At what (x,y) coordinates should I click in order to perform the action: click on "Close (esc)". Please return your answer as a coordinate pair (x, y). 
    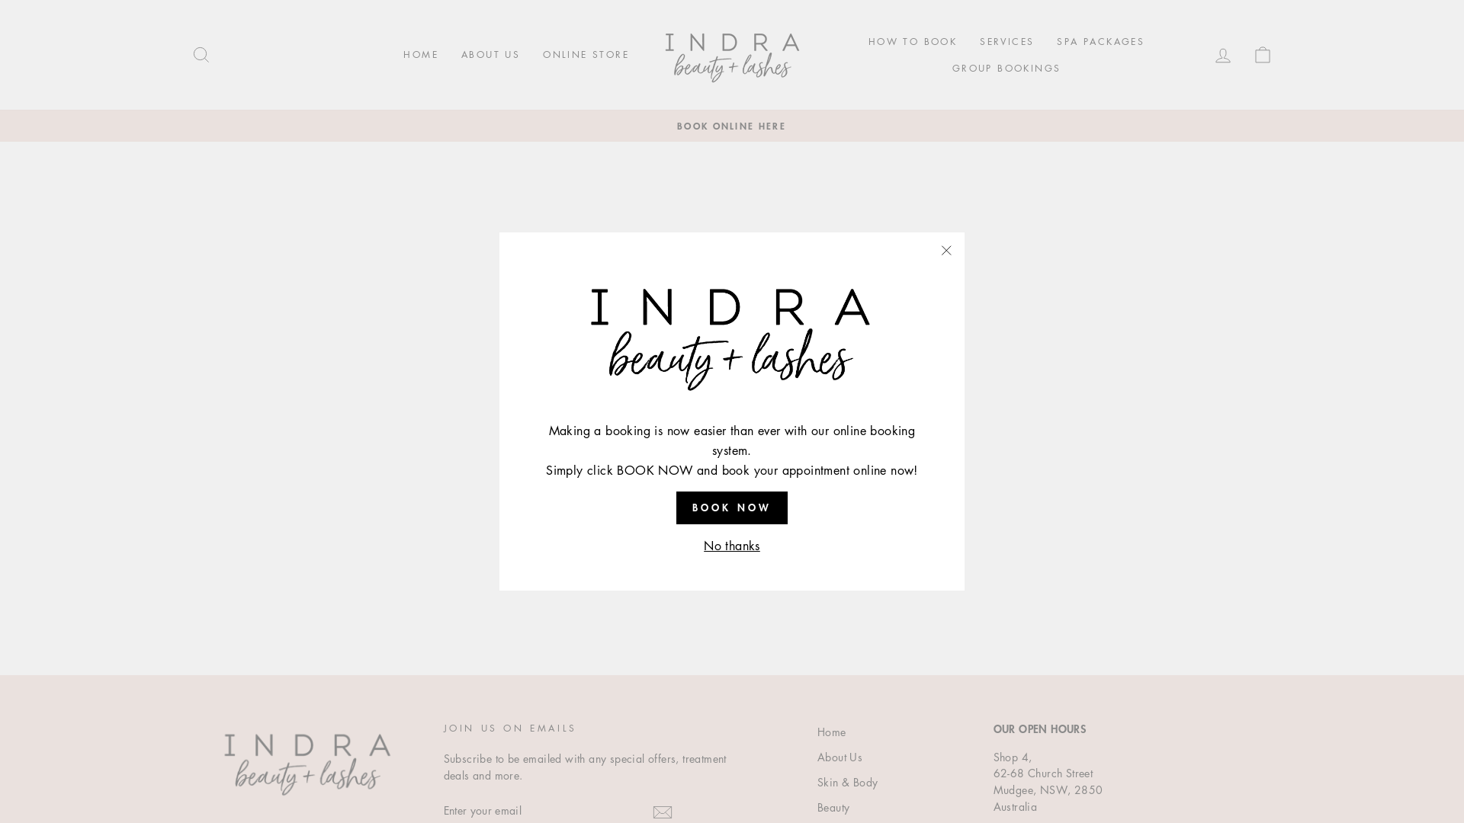
    Looking at the image, I should click on (946, 251).